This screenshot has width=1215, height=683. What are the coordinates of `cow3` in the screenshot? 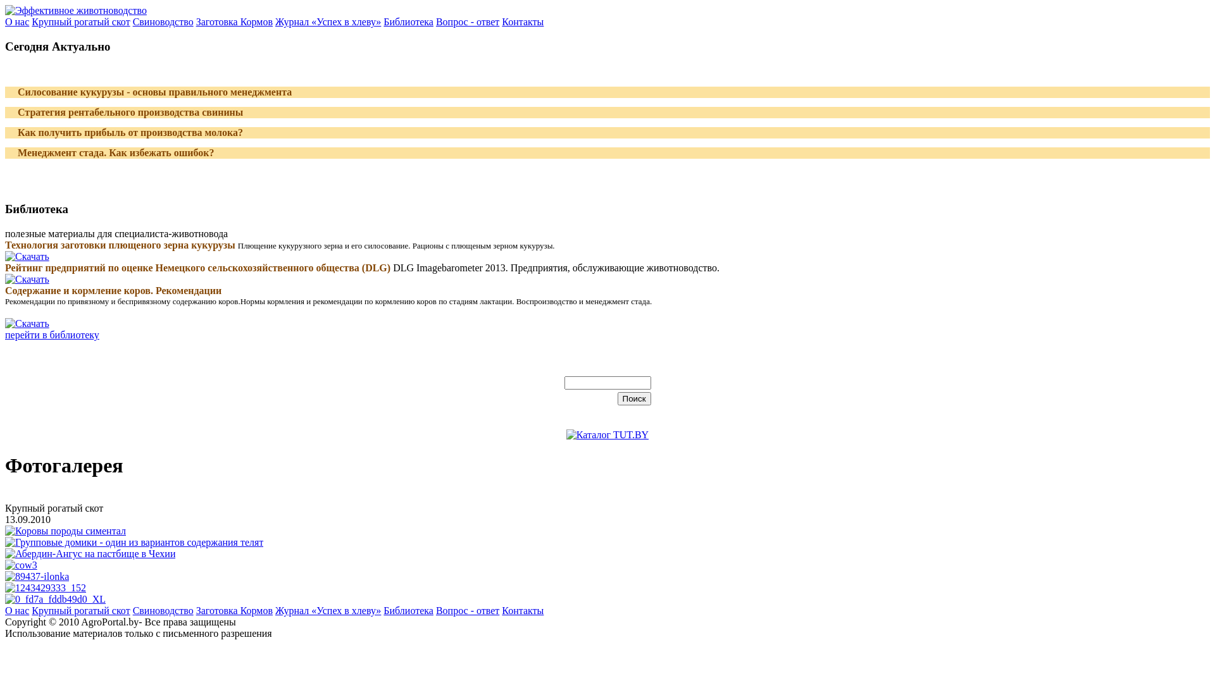 It's located at (607, 565).